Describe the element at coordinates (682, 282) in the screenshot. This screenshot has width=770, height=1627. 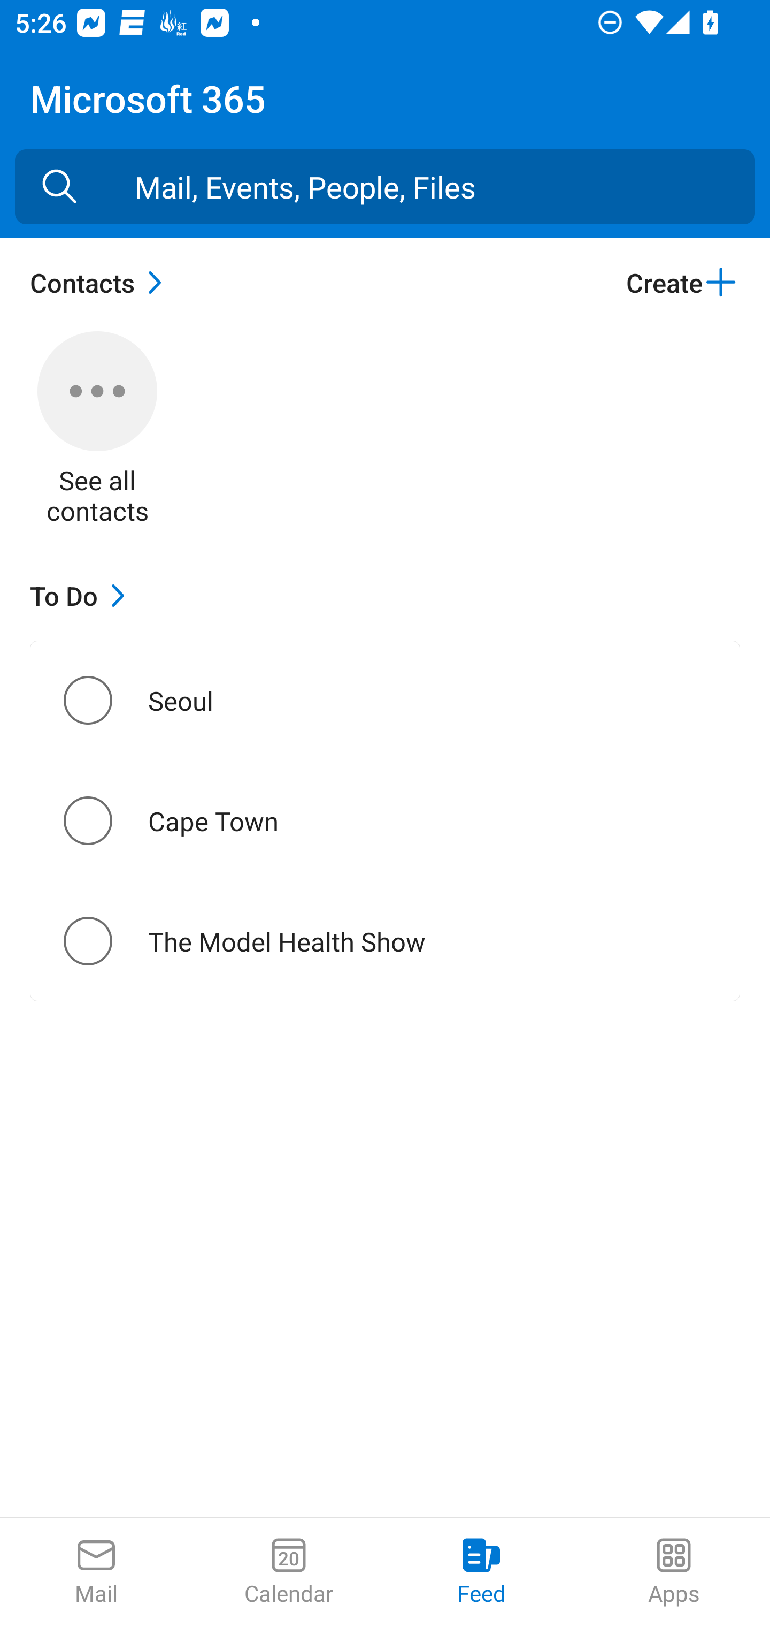
I see `Create Create contact` at that location.